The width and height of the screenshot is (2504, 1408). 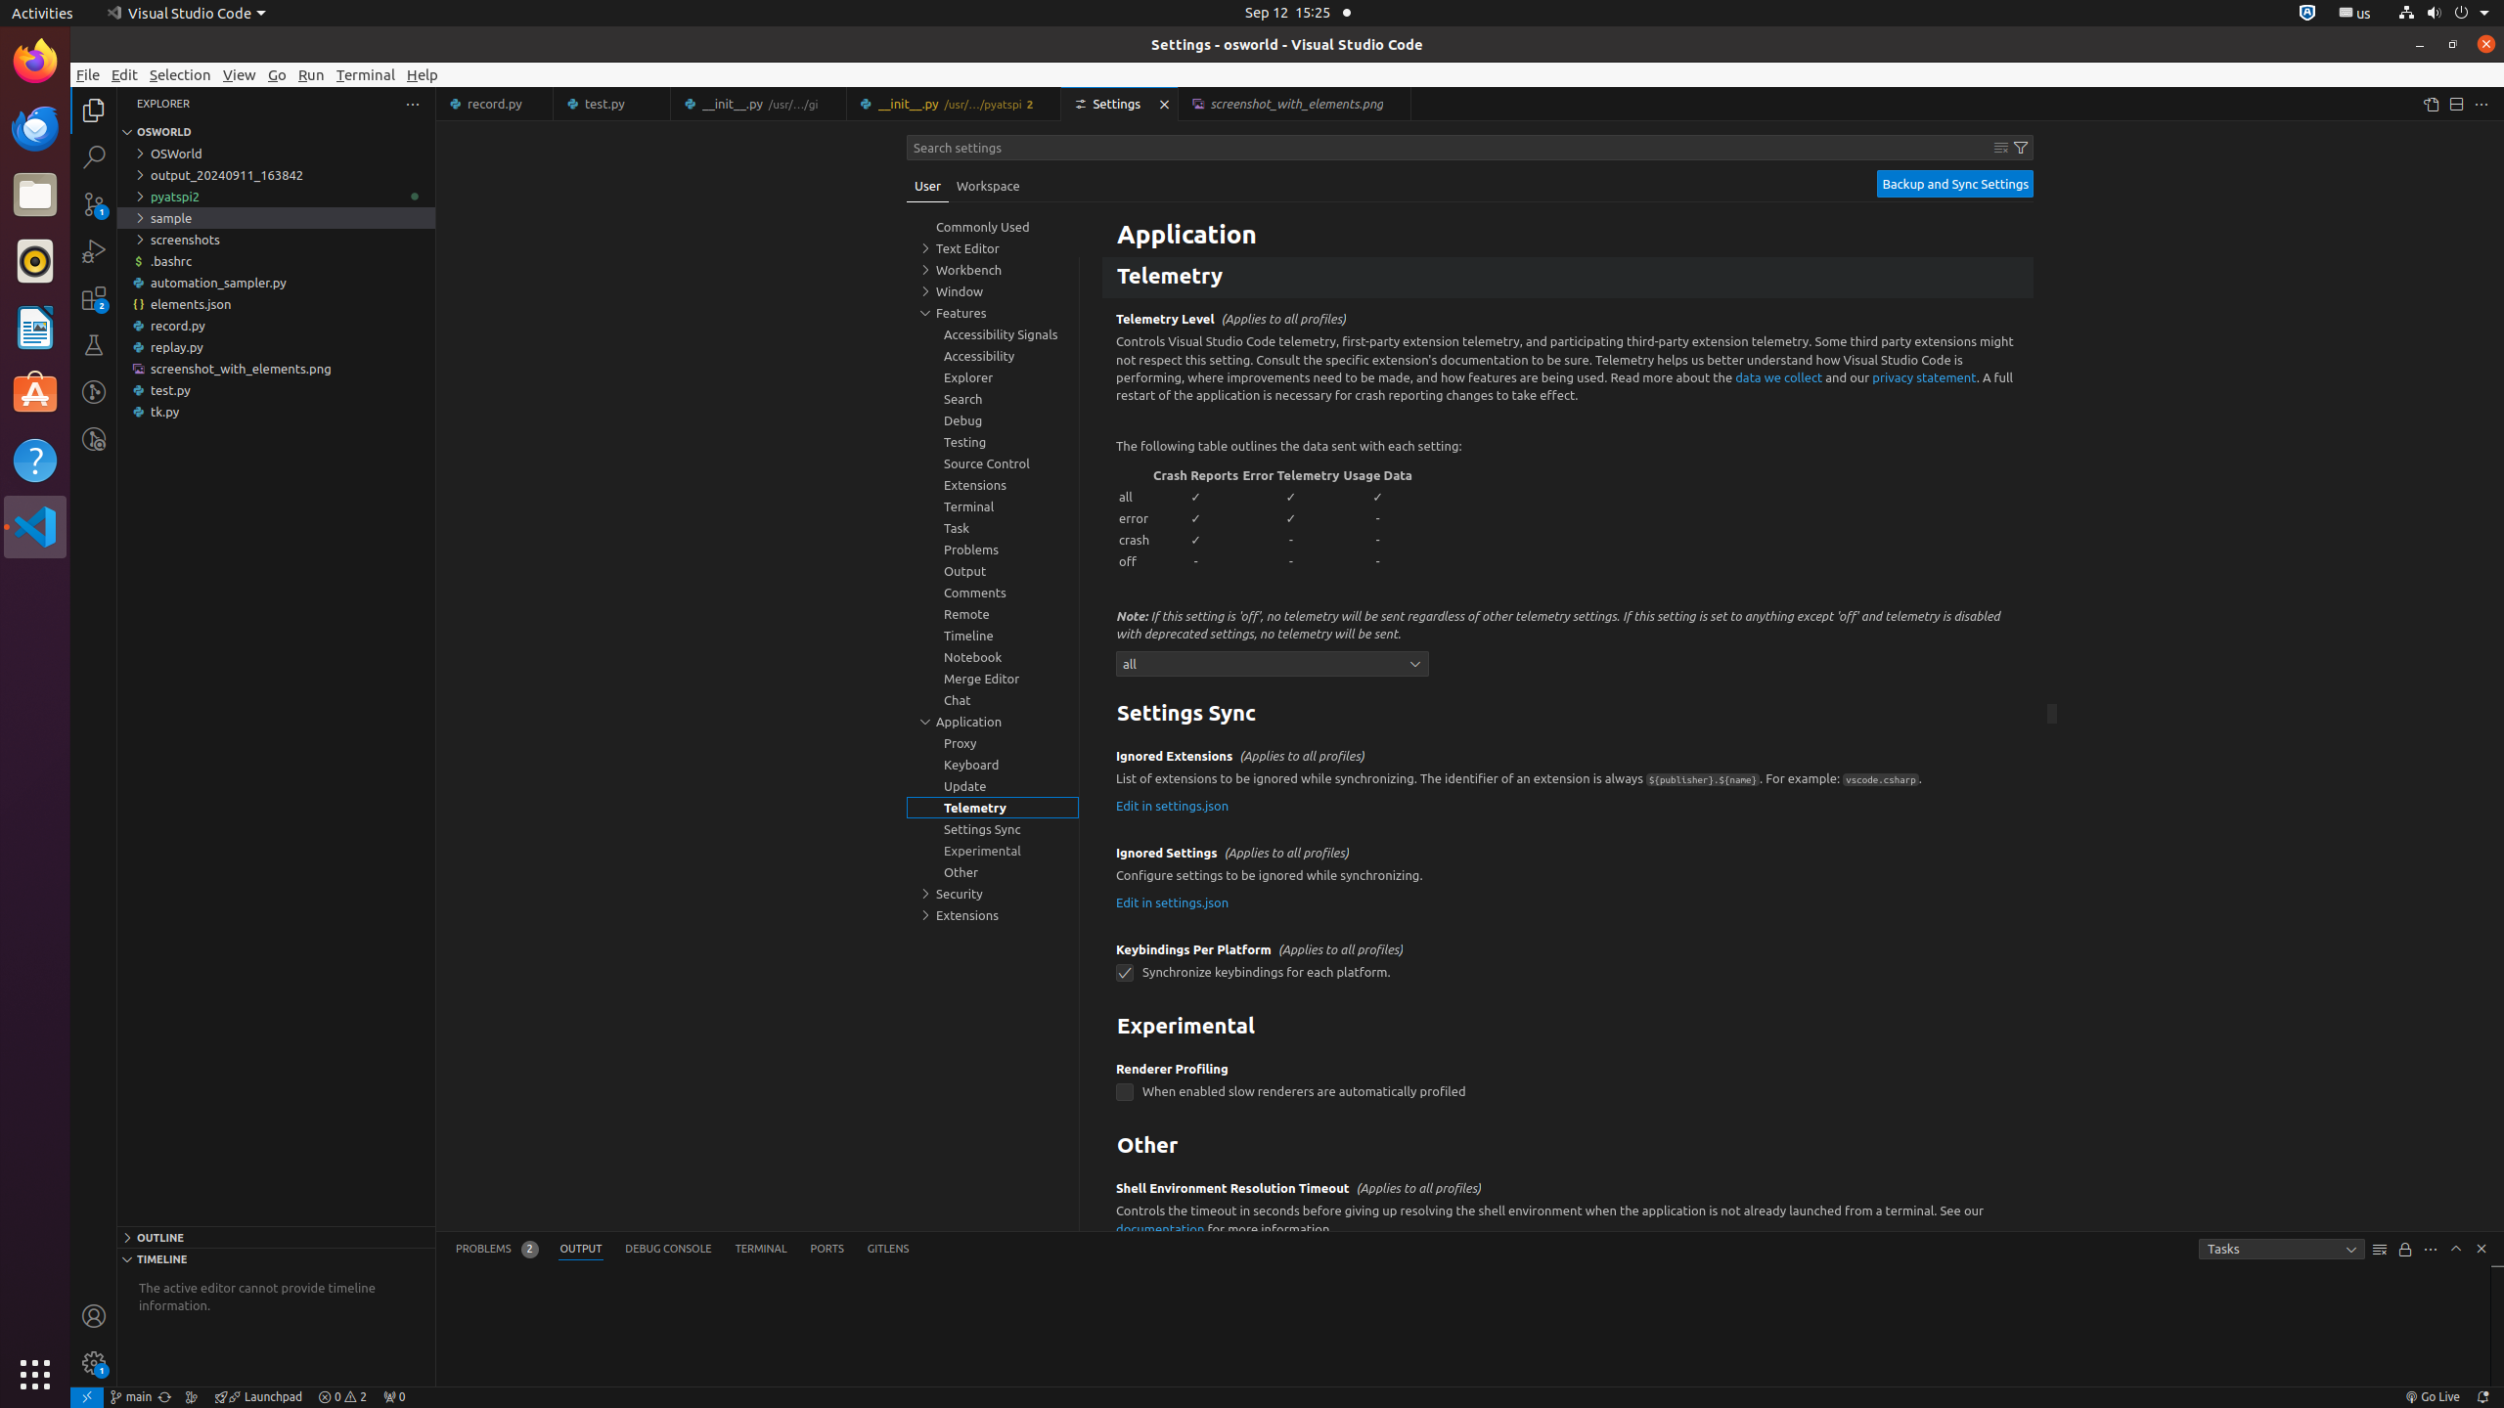 I want to click on Extensions, group, so click(x=993, y=915).